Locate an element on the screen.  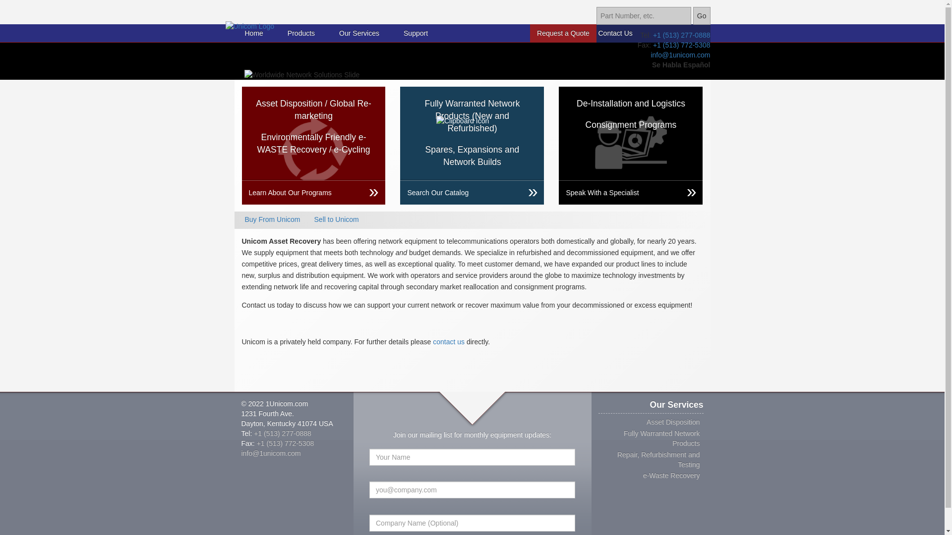
Home is located at coordinates (254, 33).